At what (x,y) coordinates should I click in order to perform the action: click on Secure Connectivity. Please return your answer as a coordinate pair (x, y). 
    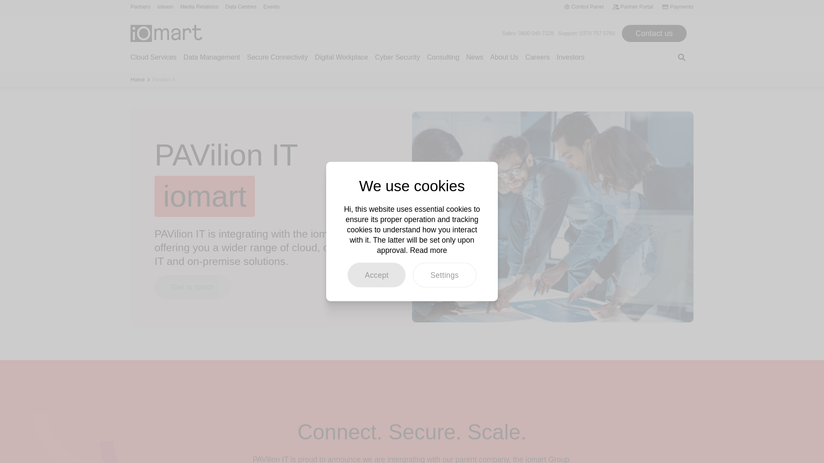
    Looking at the image, I should click on (277, 63).